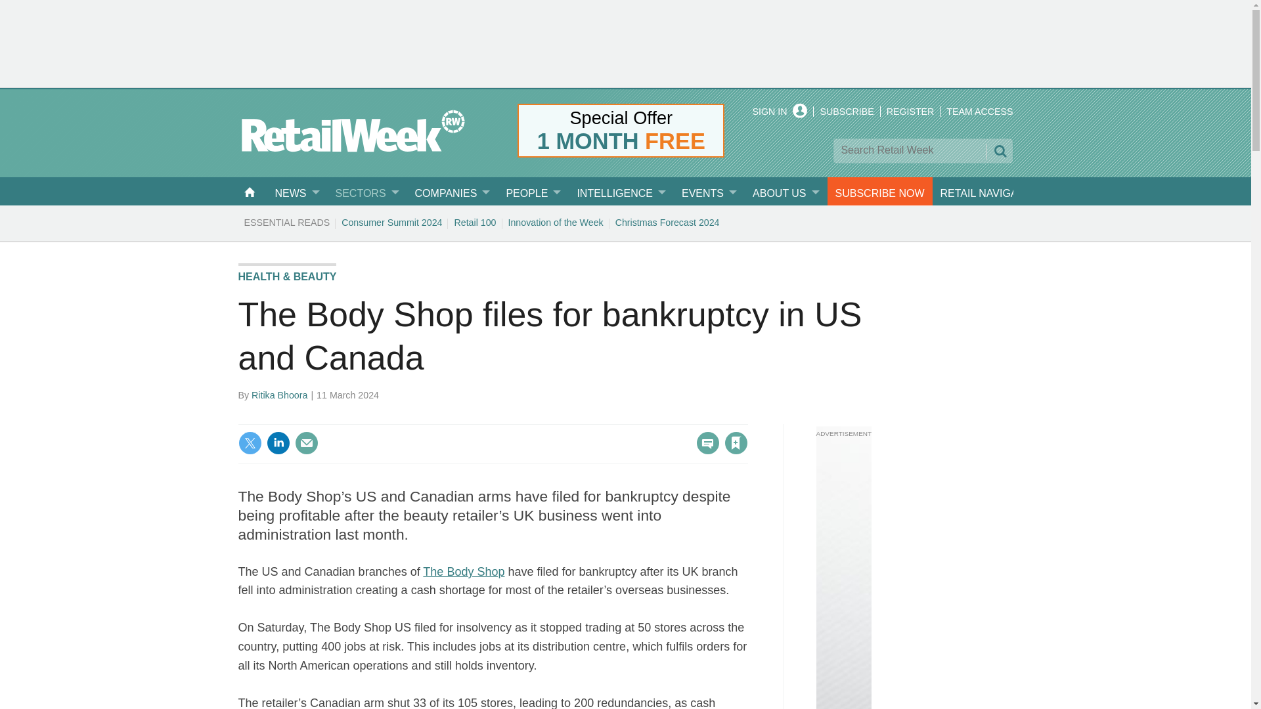  What do you see at coordinates (999, 151) in the screenshot?
I see `SEARCH` at bounding box center [999, 151].